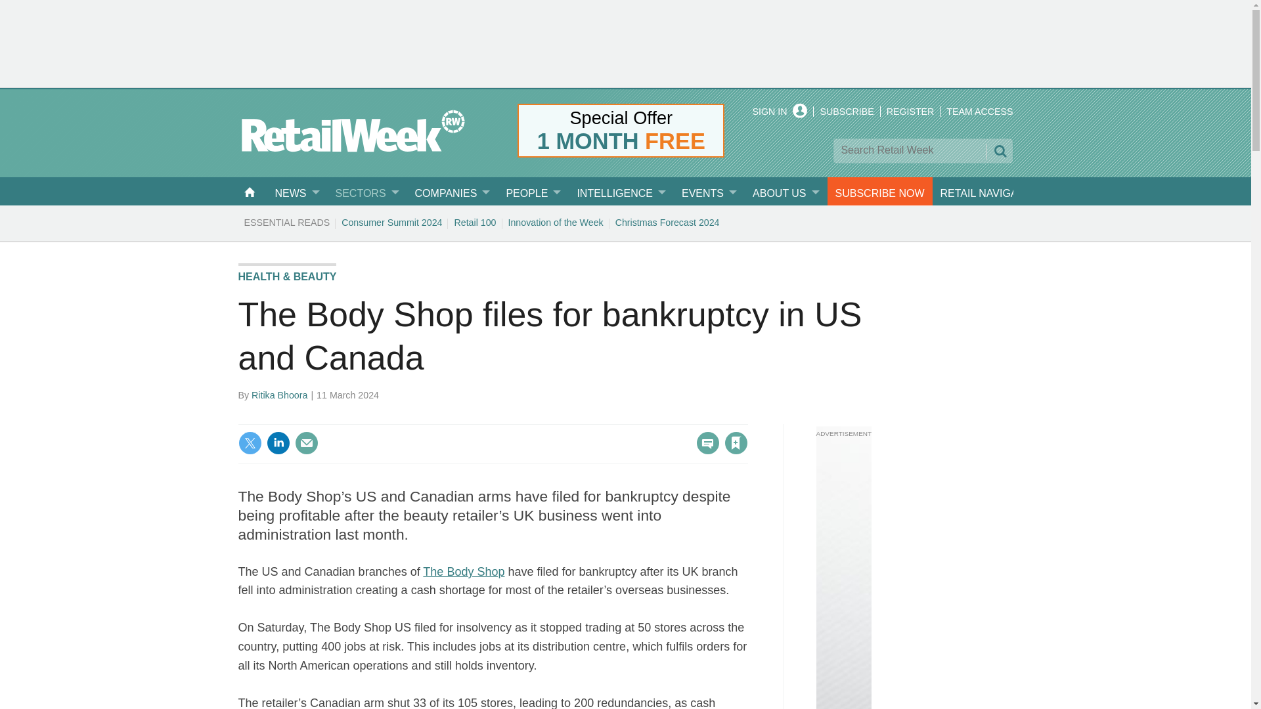  What do you see at coordinates (999, 151) in the screenshot?
I see `SEARCH` at bounding box center [999, 151].